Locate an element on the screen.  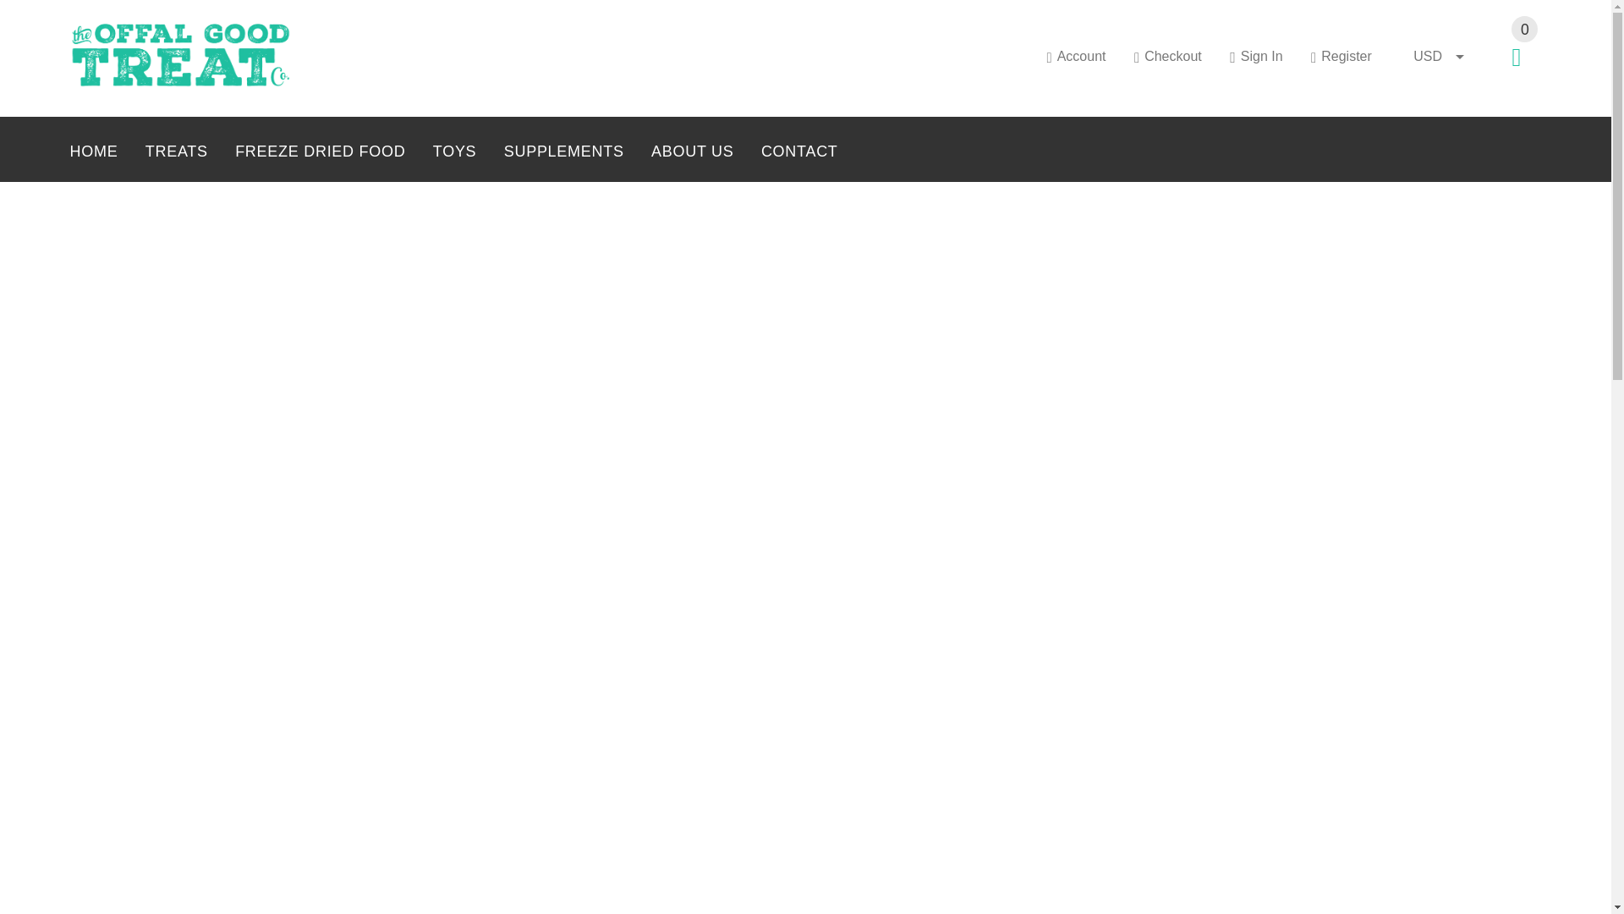
Sign In is located at coordinates (1255, 56).